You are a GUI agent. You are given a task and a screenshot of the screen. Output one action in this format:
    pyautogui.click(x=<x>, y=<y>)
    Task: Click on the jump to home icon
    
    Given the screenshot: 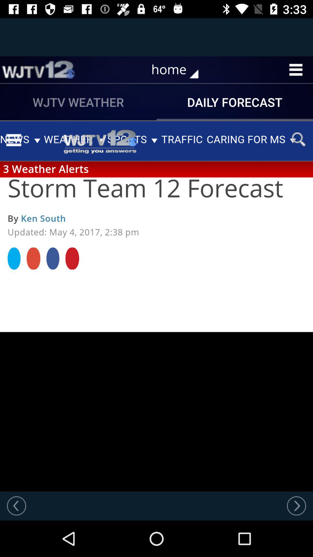 What is the action you would take?
    pyautogui.click(x=179, y=70)
    